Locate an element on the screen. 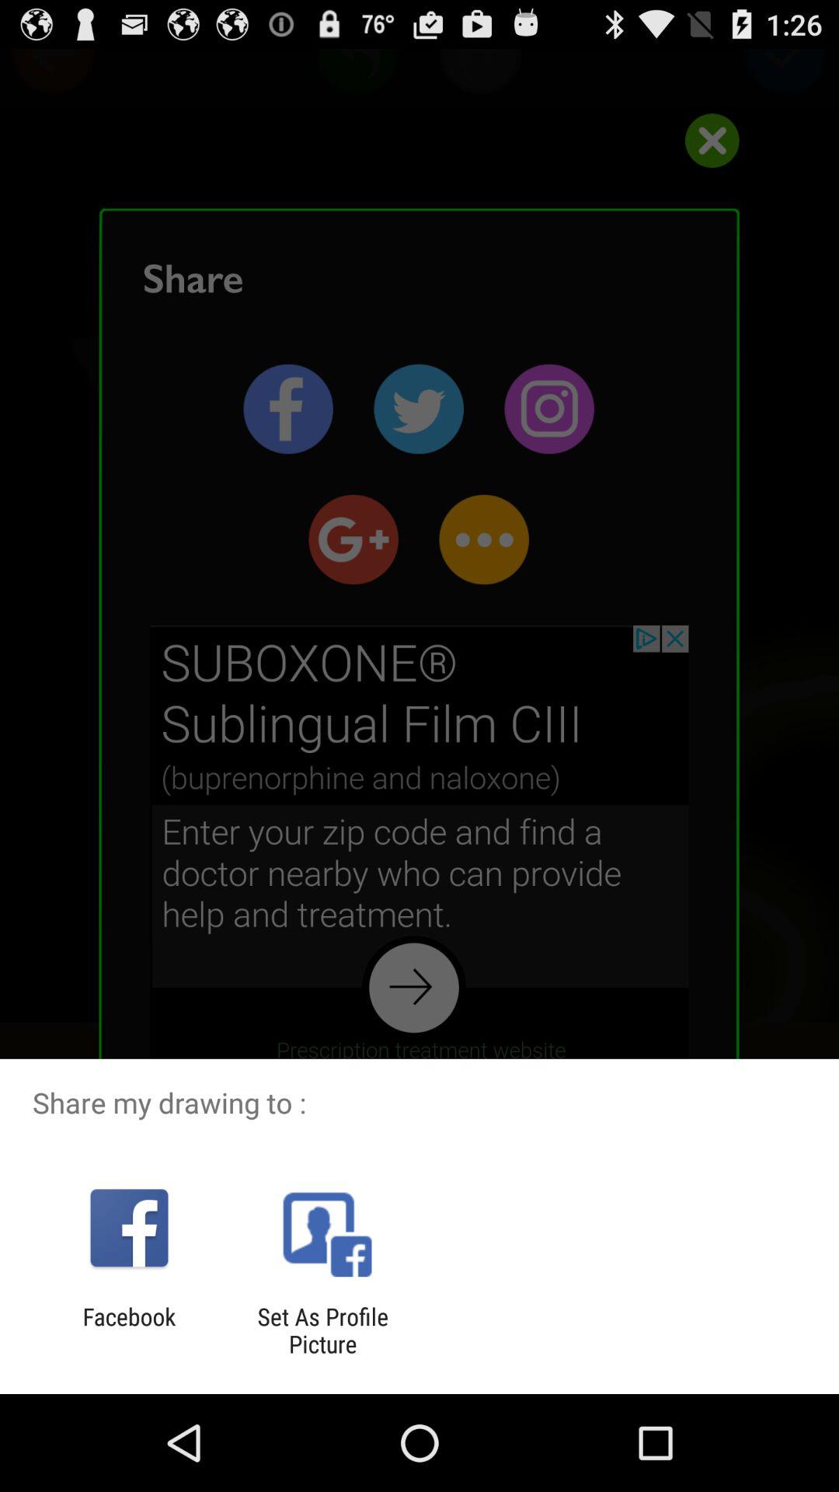 Image resolution: width=839 pixels, height=1492 pixels. turn off facebook is located at coordinates (129, 1330).